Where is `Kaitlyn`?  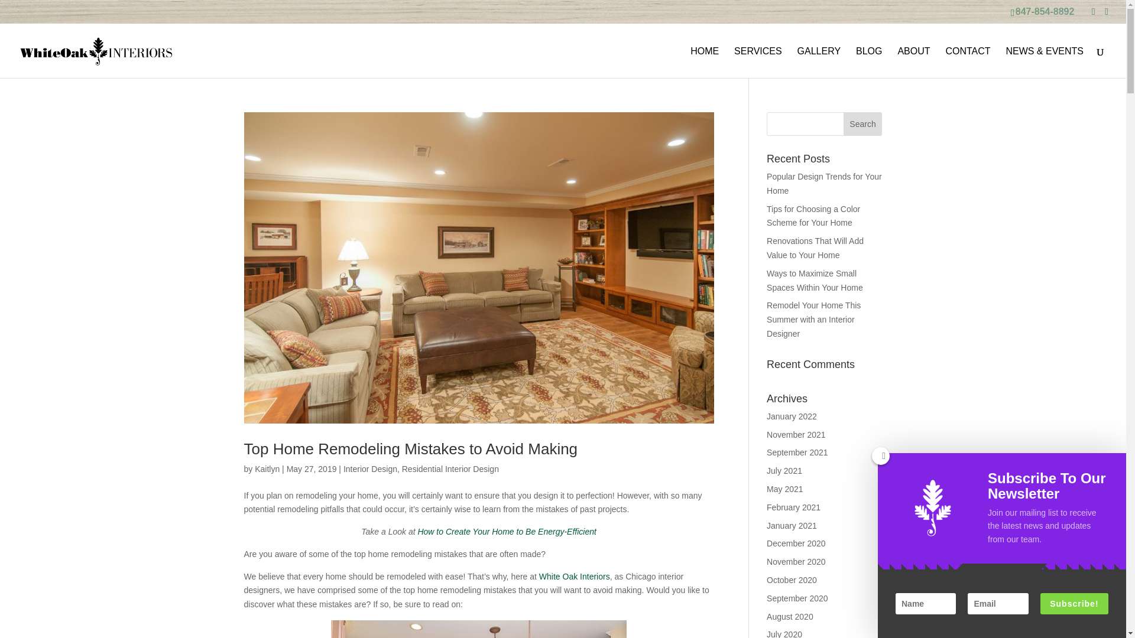 Kaitlyn is located at coordinates (267, 469).